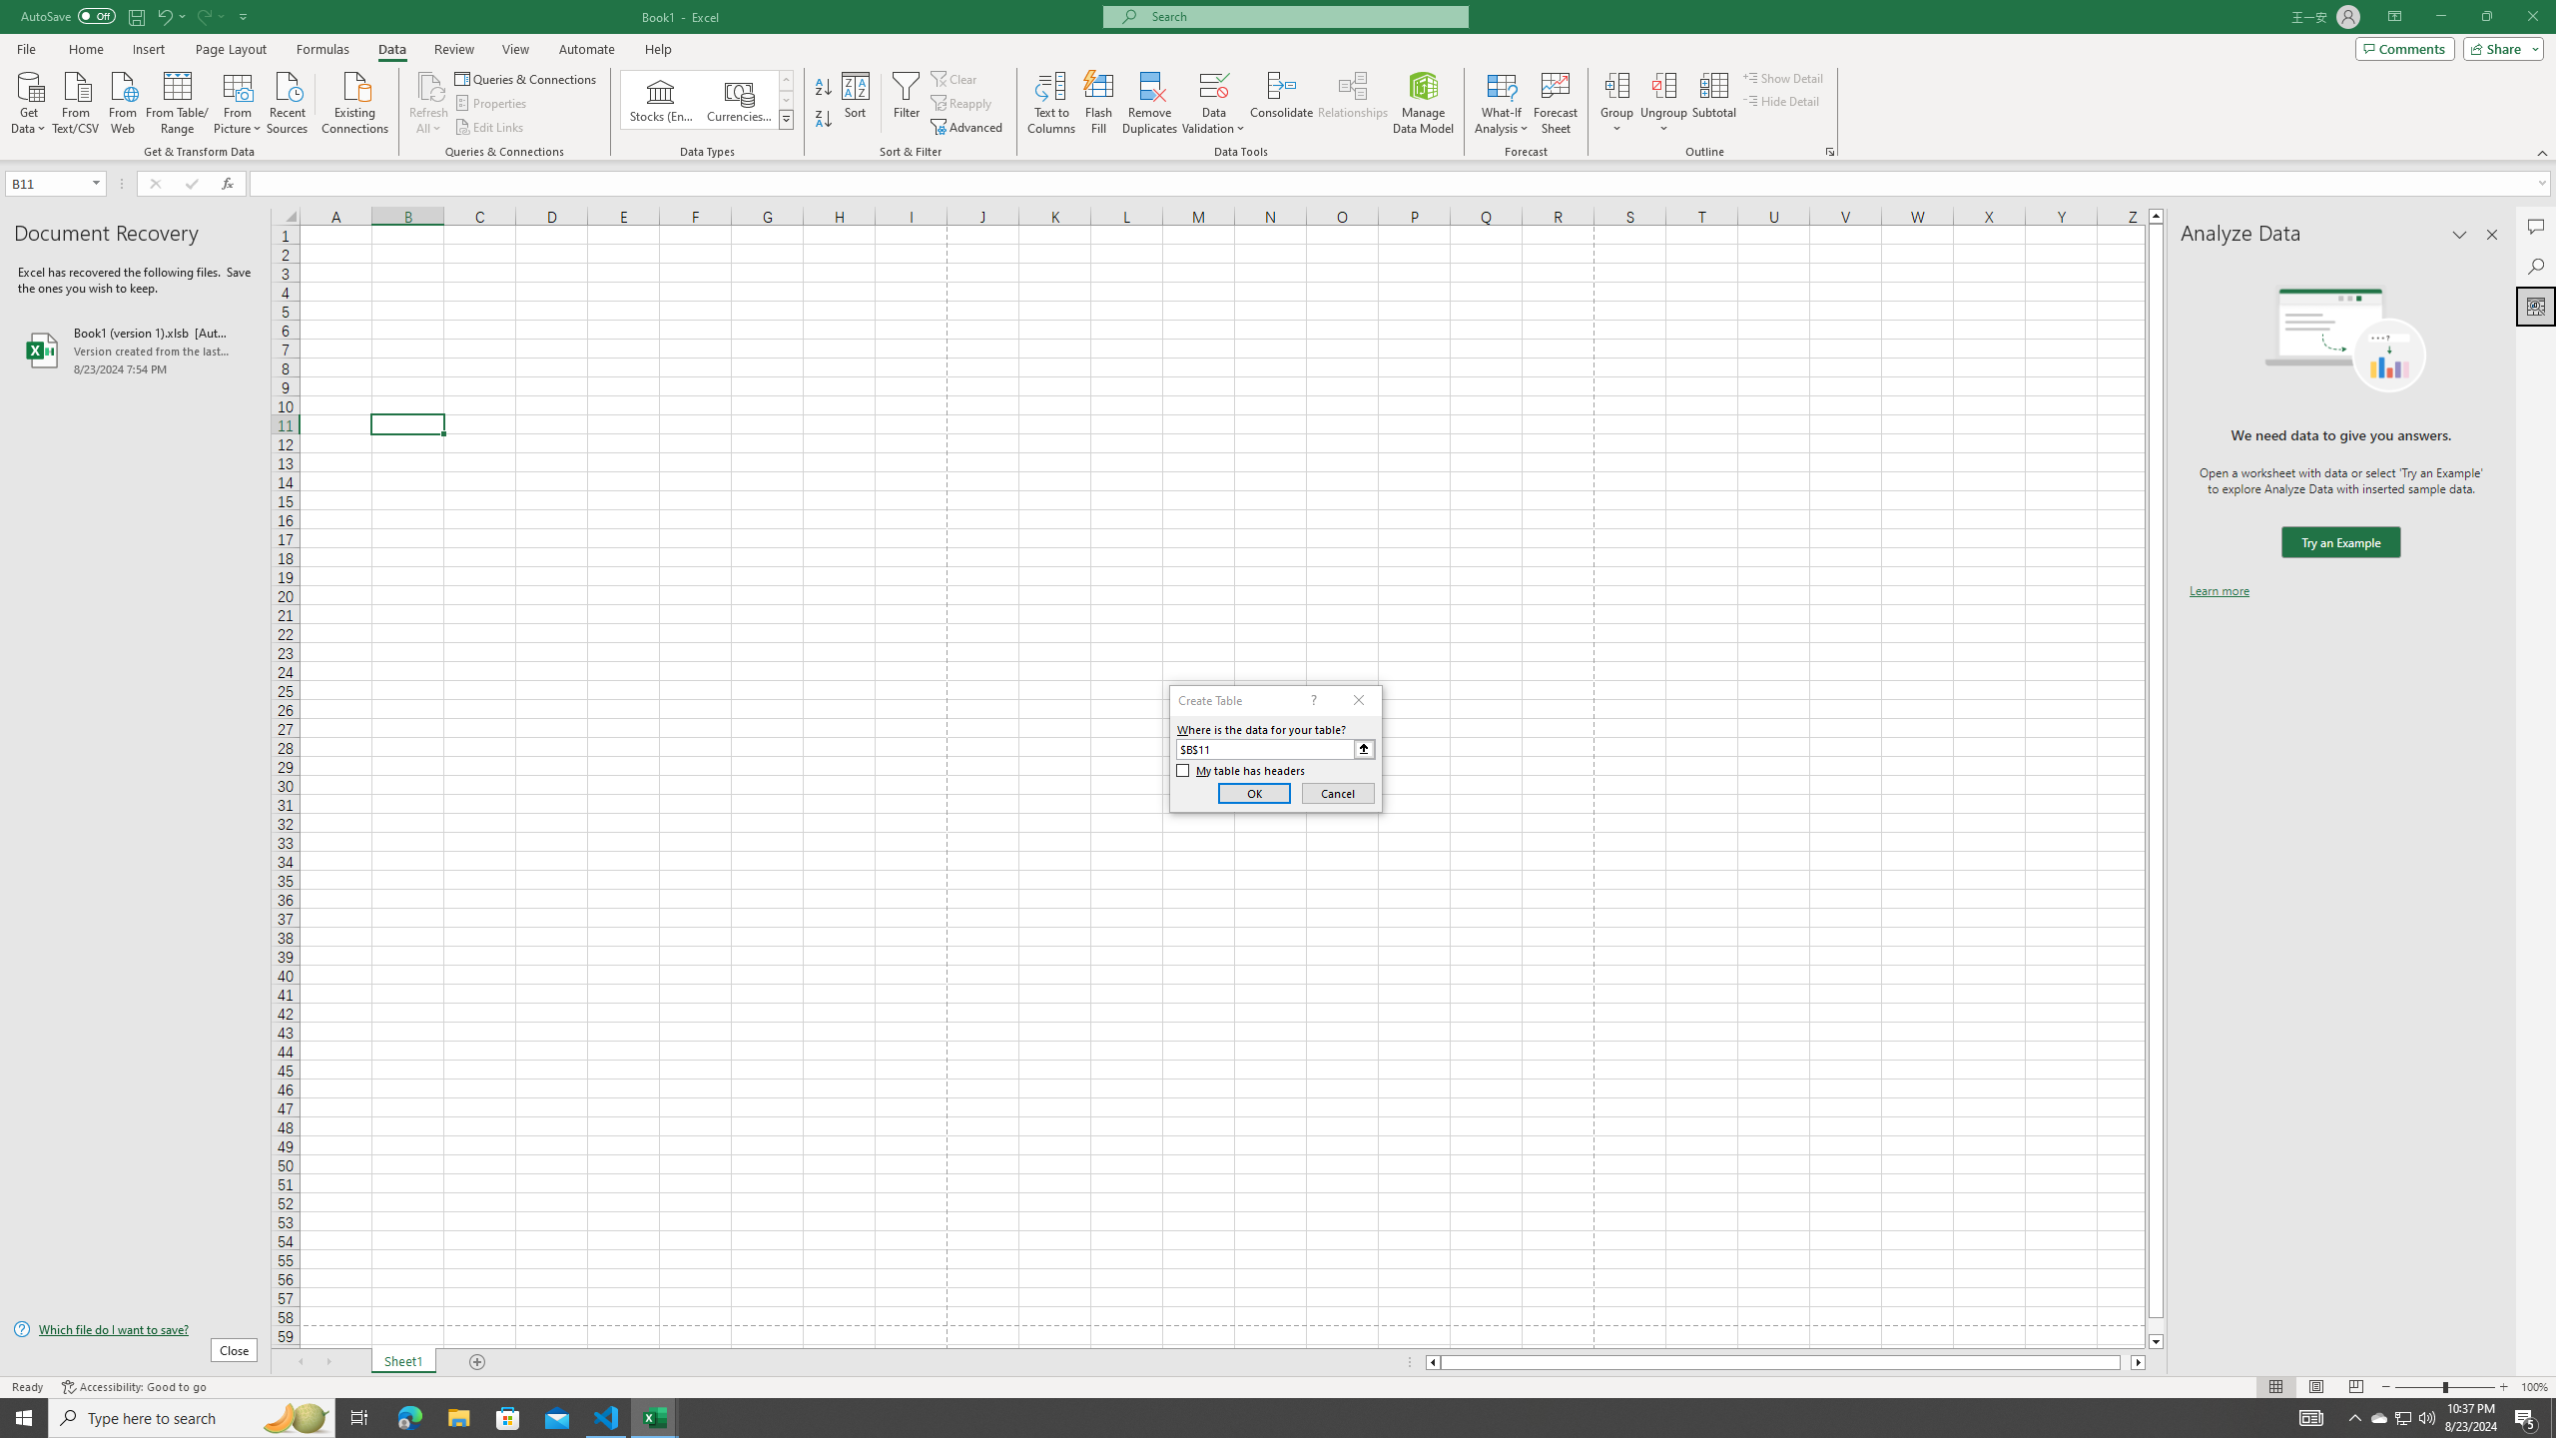  What do you see at coordinates (2156, 1326) in the screenshot?
I see `Page down` at bounding box center [2156, 1326].